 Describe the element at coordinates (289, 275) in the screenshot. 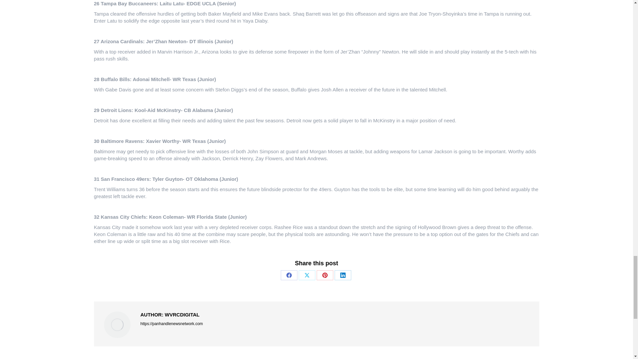

I see `Facebook` at that location.